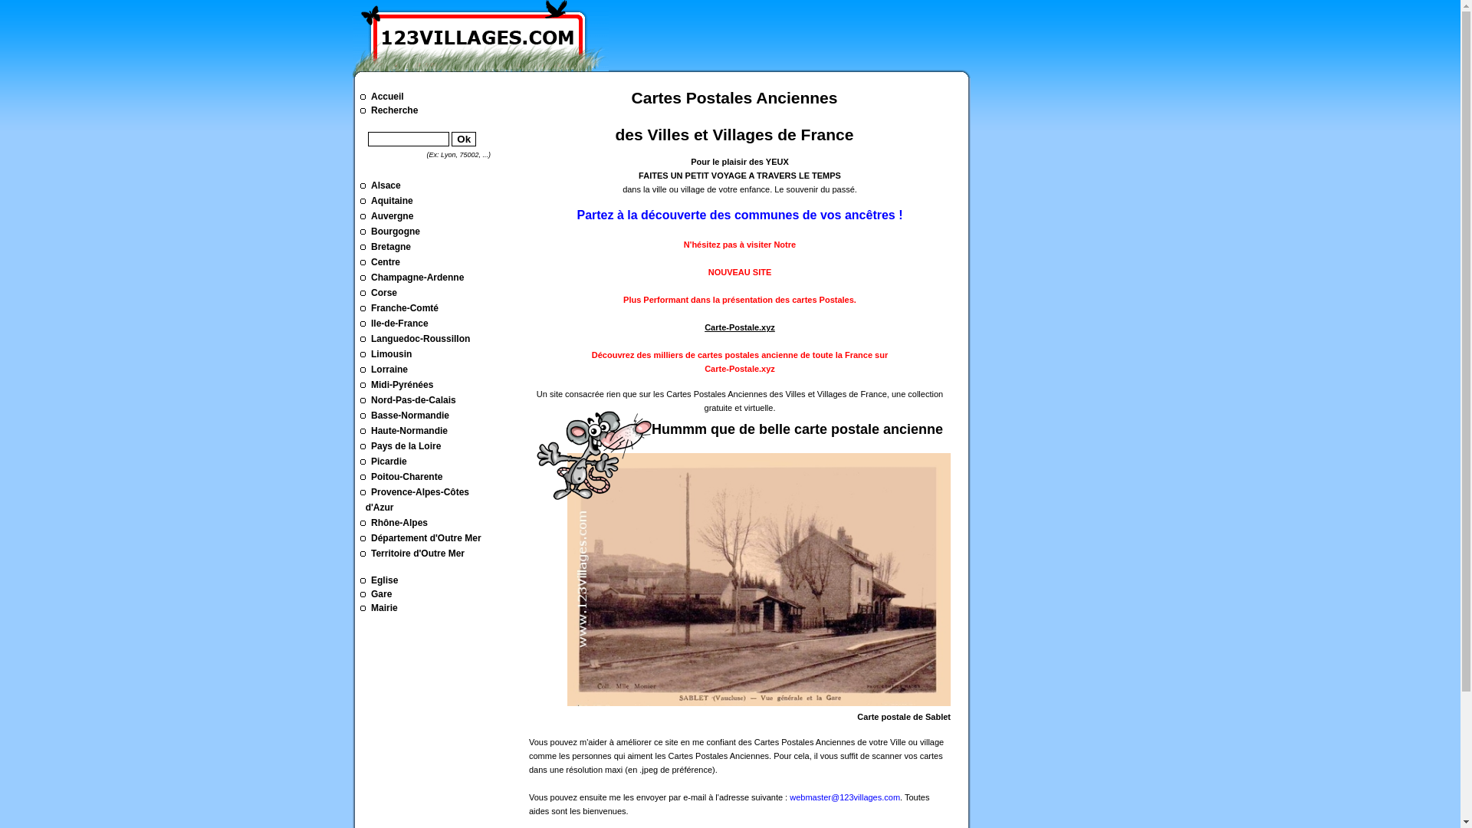 The image size is (1472, 828). Describe the element at coordinates (433, 416) in the screenshot. I see `Basse-Normandie` at that location.